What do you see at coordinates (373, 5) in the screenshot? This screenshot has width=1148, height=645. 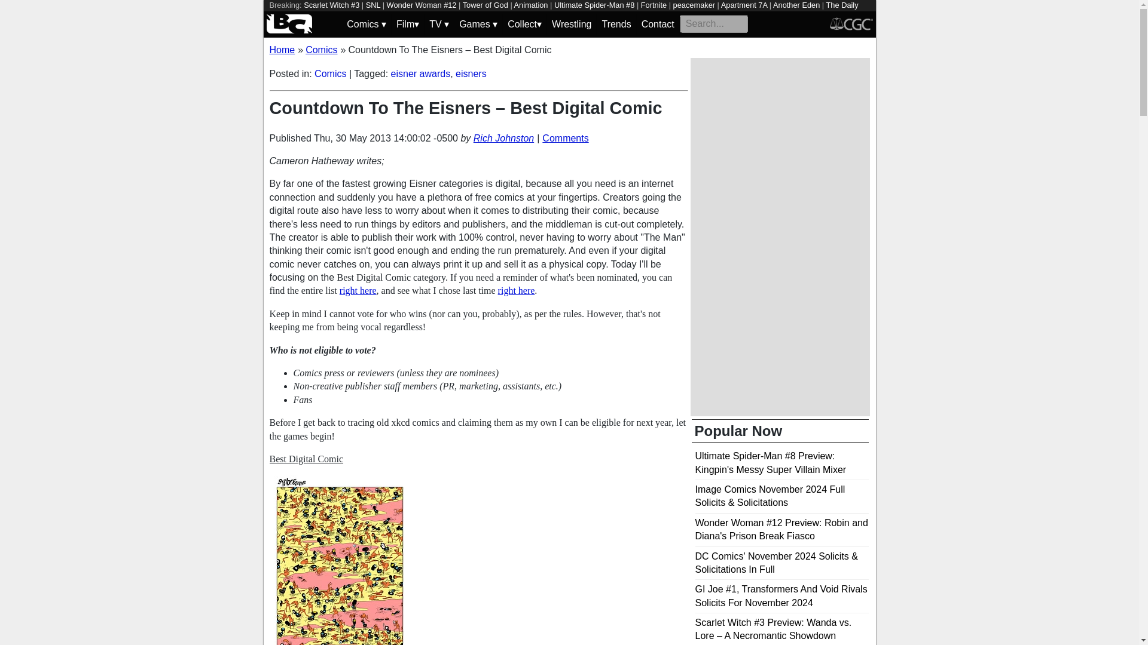 I see `SNL` at bounding box center [373, 5].